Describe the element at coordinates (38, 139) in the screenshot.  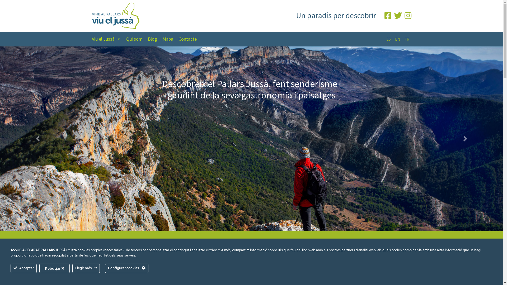
I see `Previous` at that location.